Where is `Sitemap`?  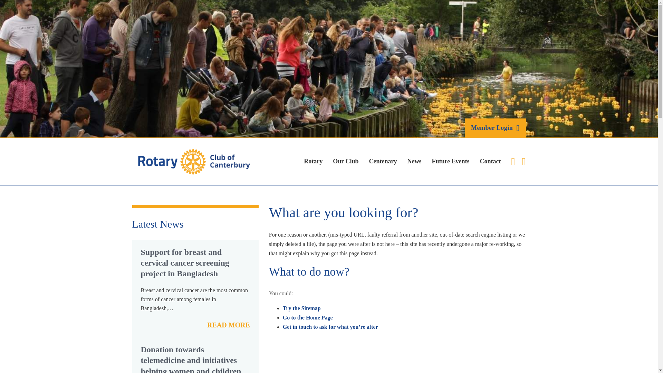
Sitemap is located at coordinates (302, 308).